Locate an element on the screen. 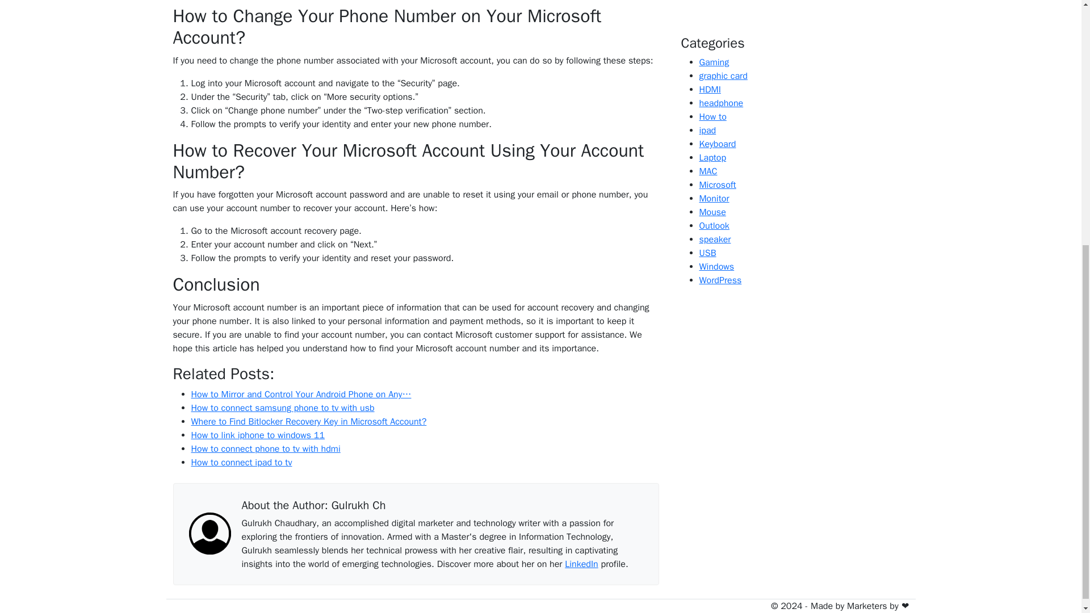  Mouse is located at coordinates (712, 212).